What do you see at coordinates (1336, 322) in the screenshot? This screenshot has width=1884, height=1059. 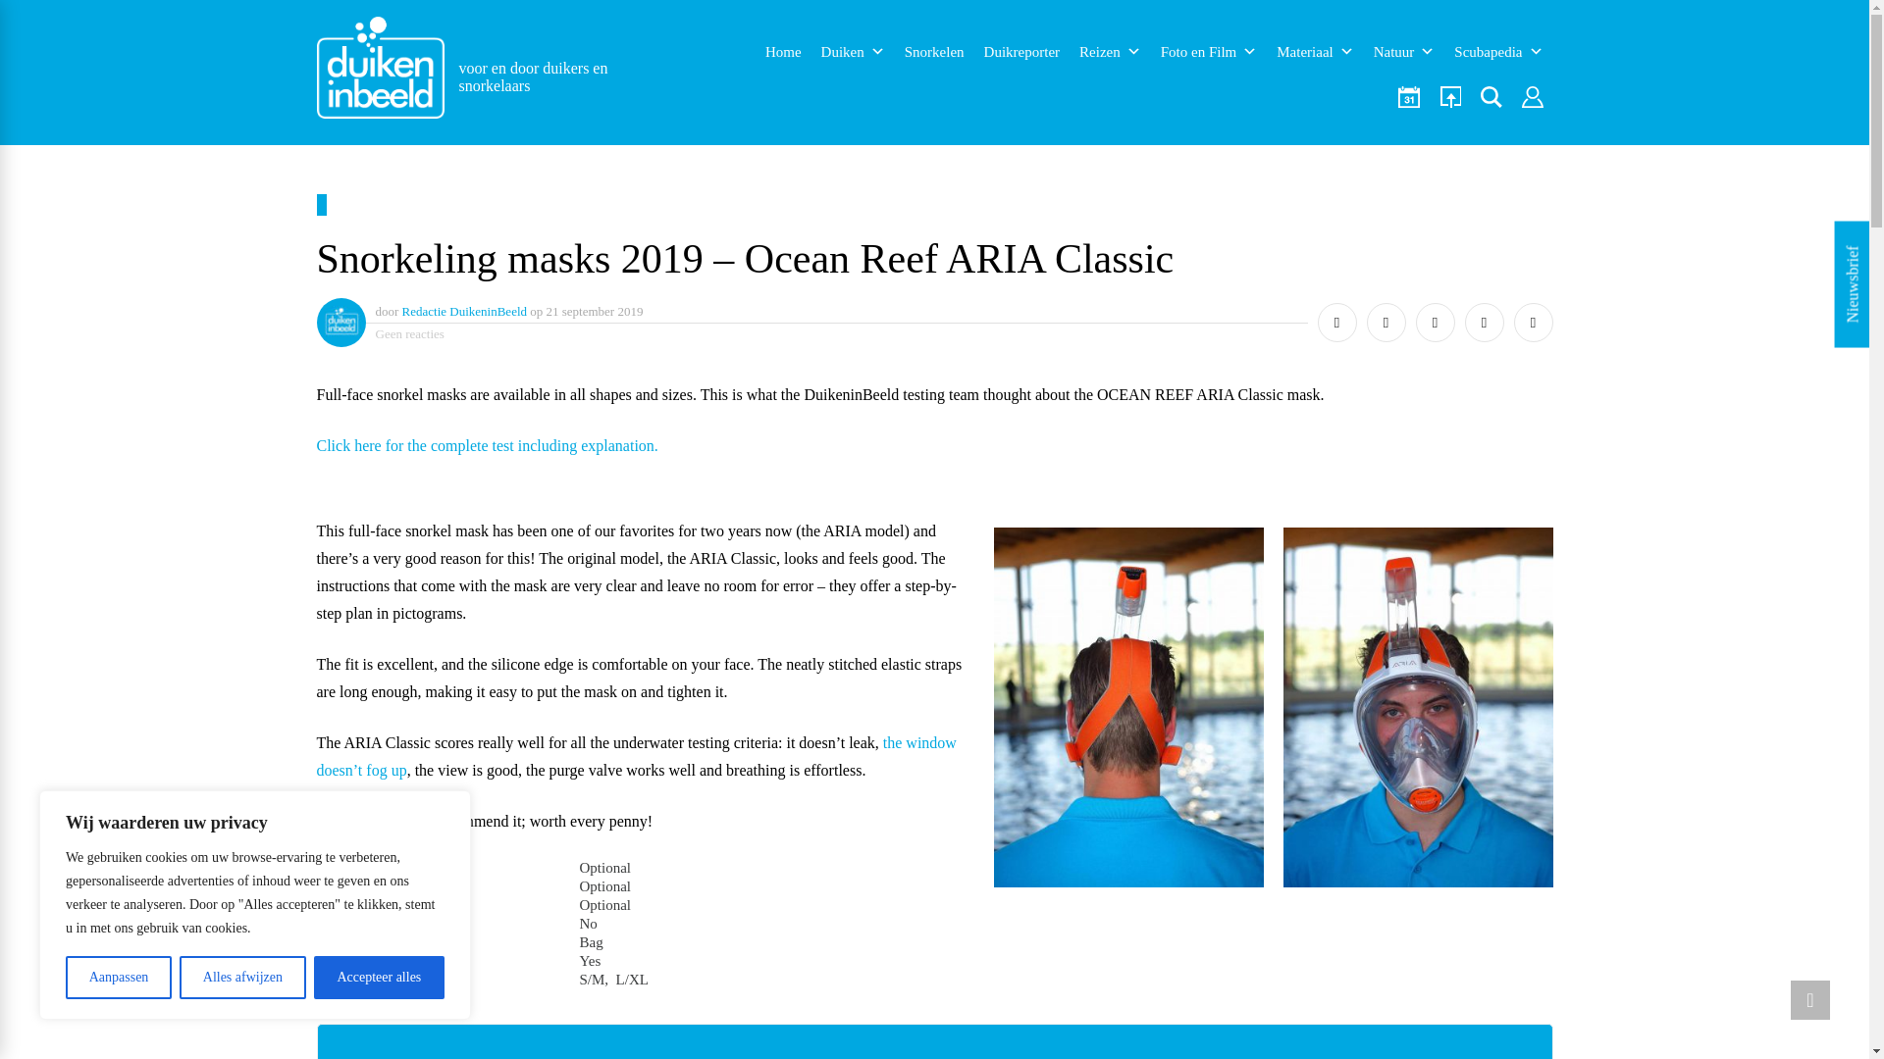 I see `Share on Facebook` at bounding box center [1336, 322].